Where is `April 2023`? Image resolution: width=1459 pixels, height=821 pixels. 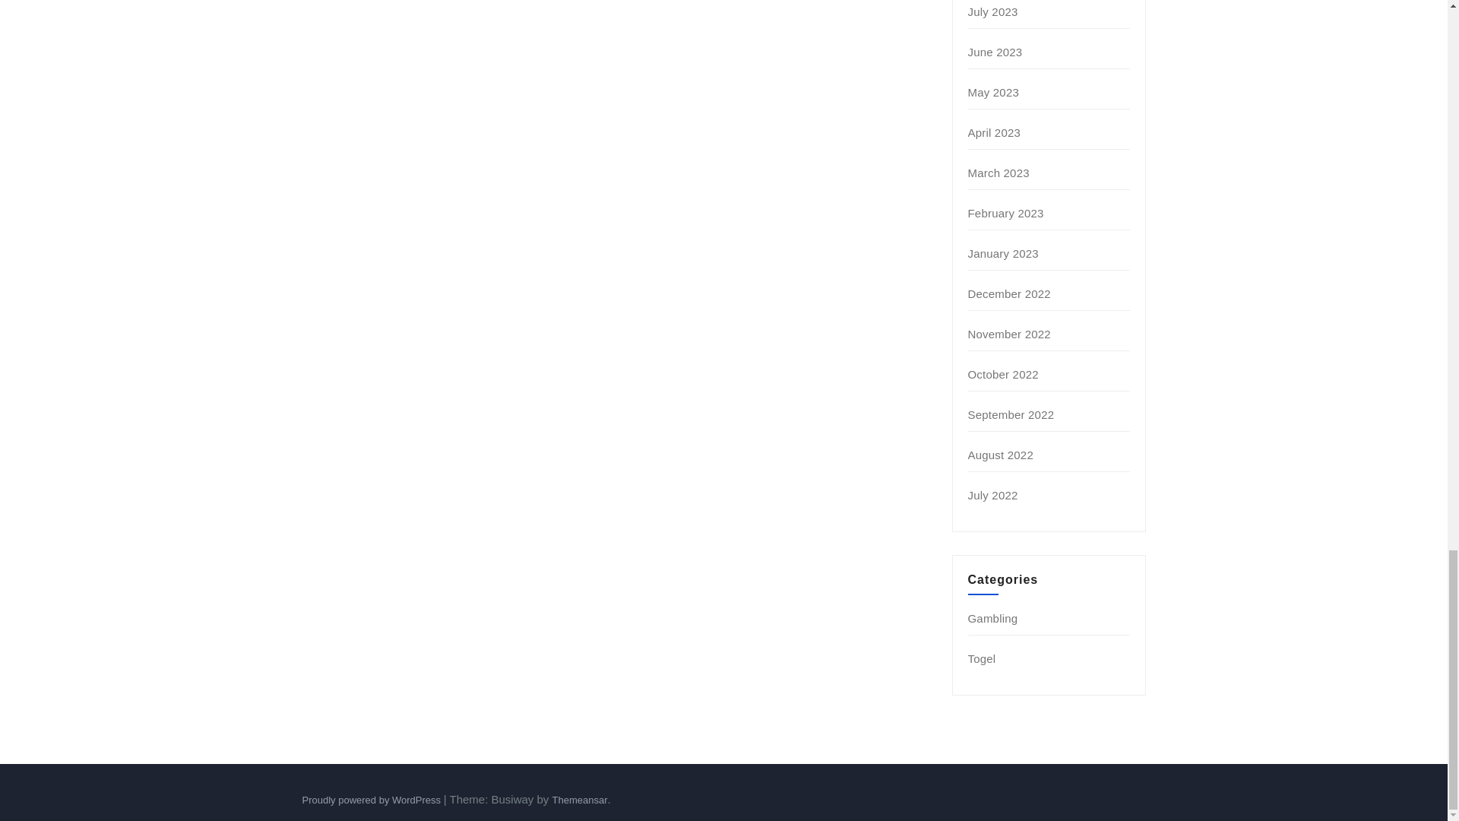
April 2023 is located at coordinates (995, 132).